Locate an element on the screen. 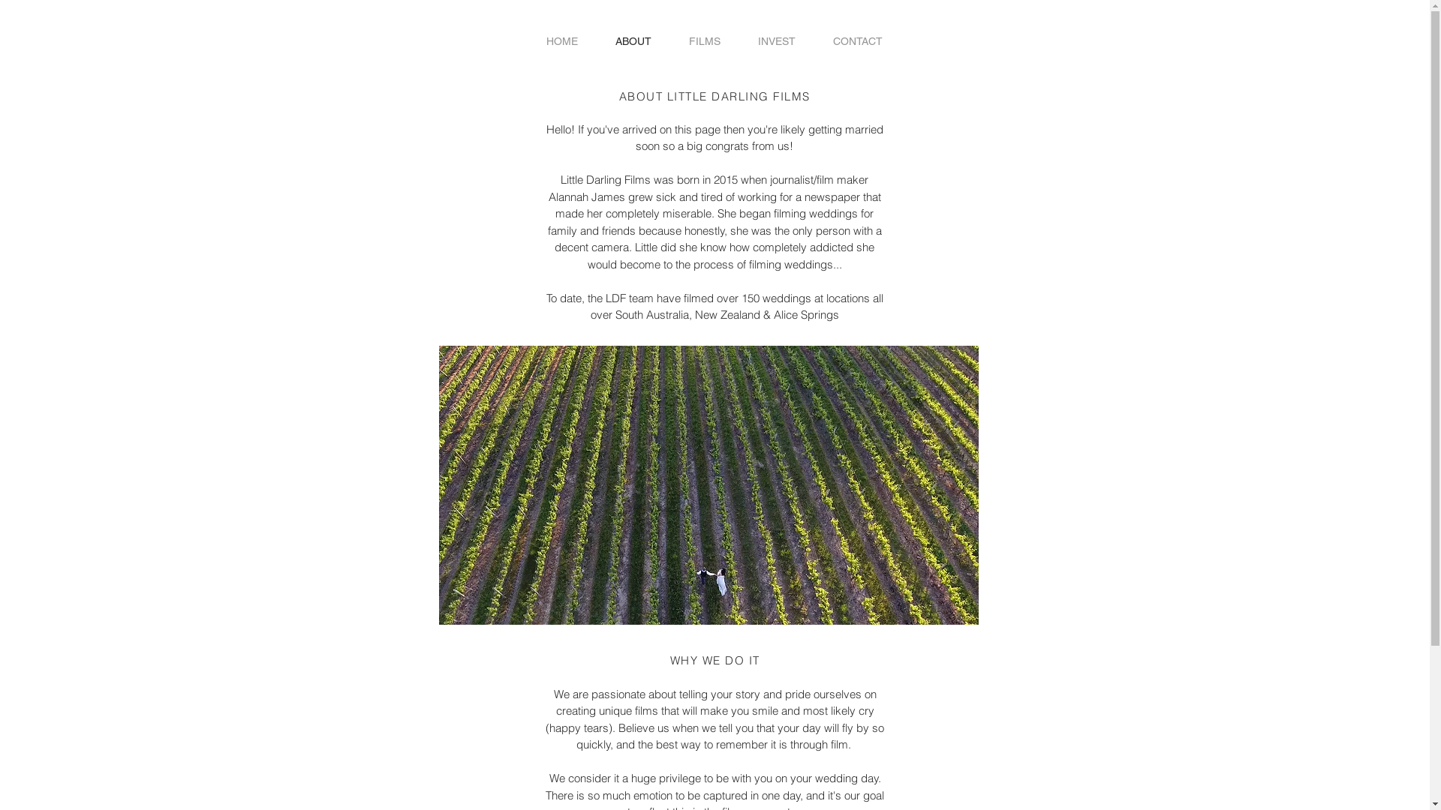 This screenshot has width=1441, height=810. FILMS is located at coordinates (704, 42).